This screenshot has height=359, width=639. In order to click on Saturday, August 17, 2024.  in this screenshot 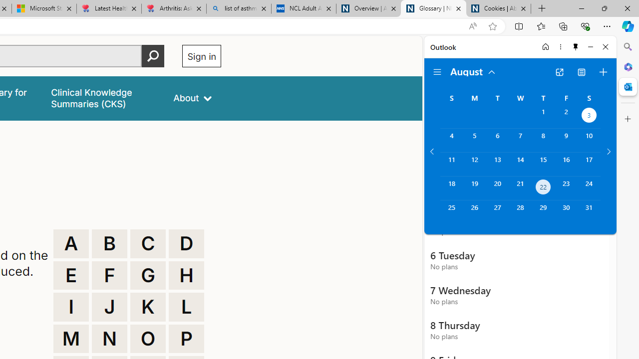, I will do `click(589, 164)`.